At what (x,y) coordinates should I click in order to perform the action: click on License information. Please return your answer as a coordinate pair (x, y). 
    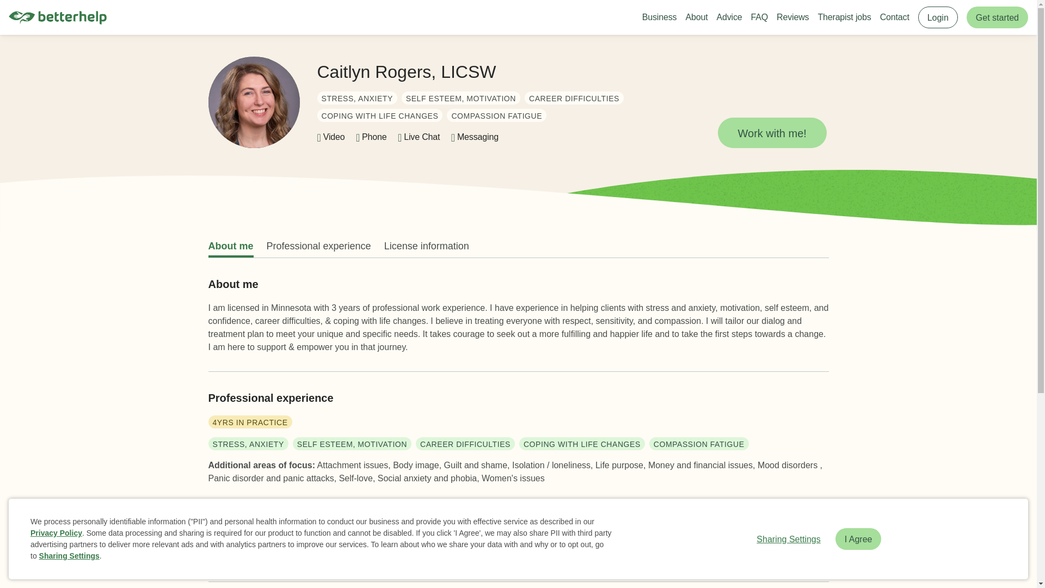
    Looking at the image, I should click on (427, 246).